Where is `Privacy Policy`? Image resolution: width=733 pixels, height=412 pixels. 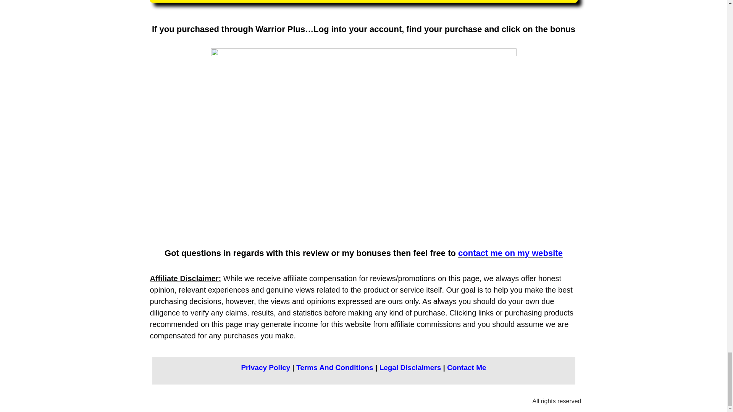 Privacy Policy is located at coordinates (266, 367).